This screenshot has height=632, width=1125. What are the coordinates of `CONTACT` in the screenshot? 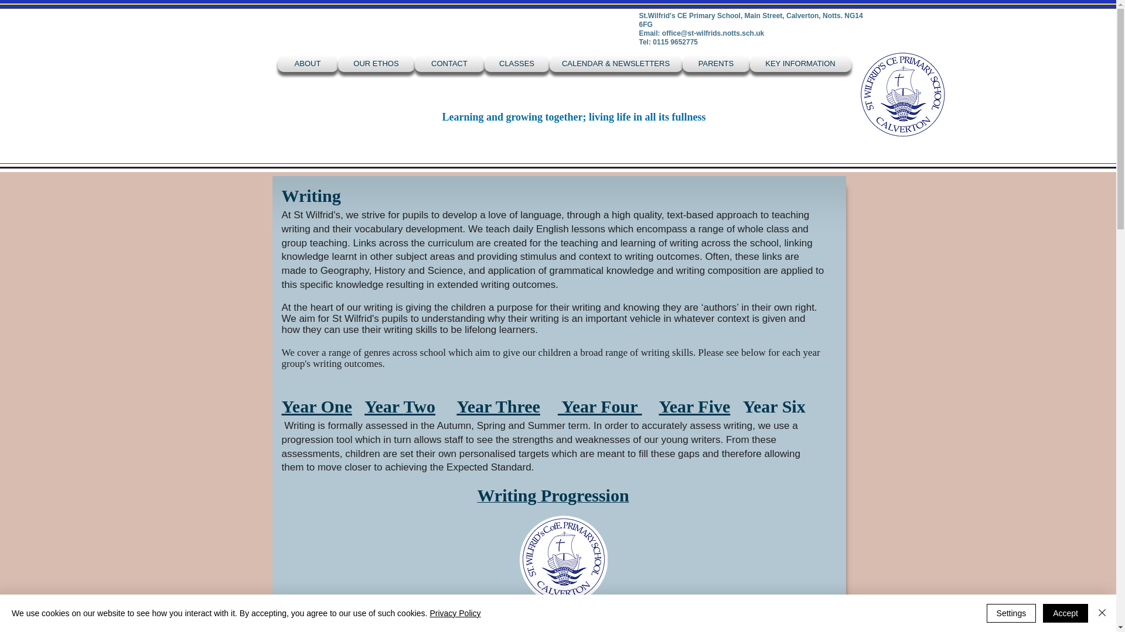 It's located at (450, 64).